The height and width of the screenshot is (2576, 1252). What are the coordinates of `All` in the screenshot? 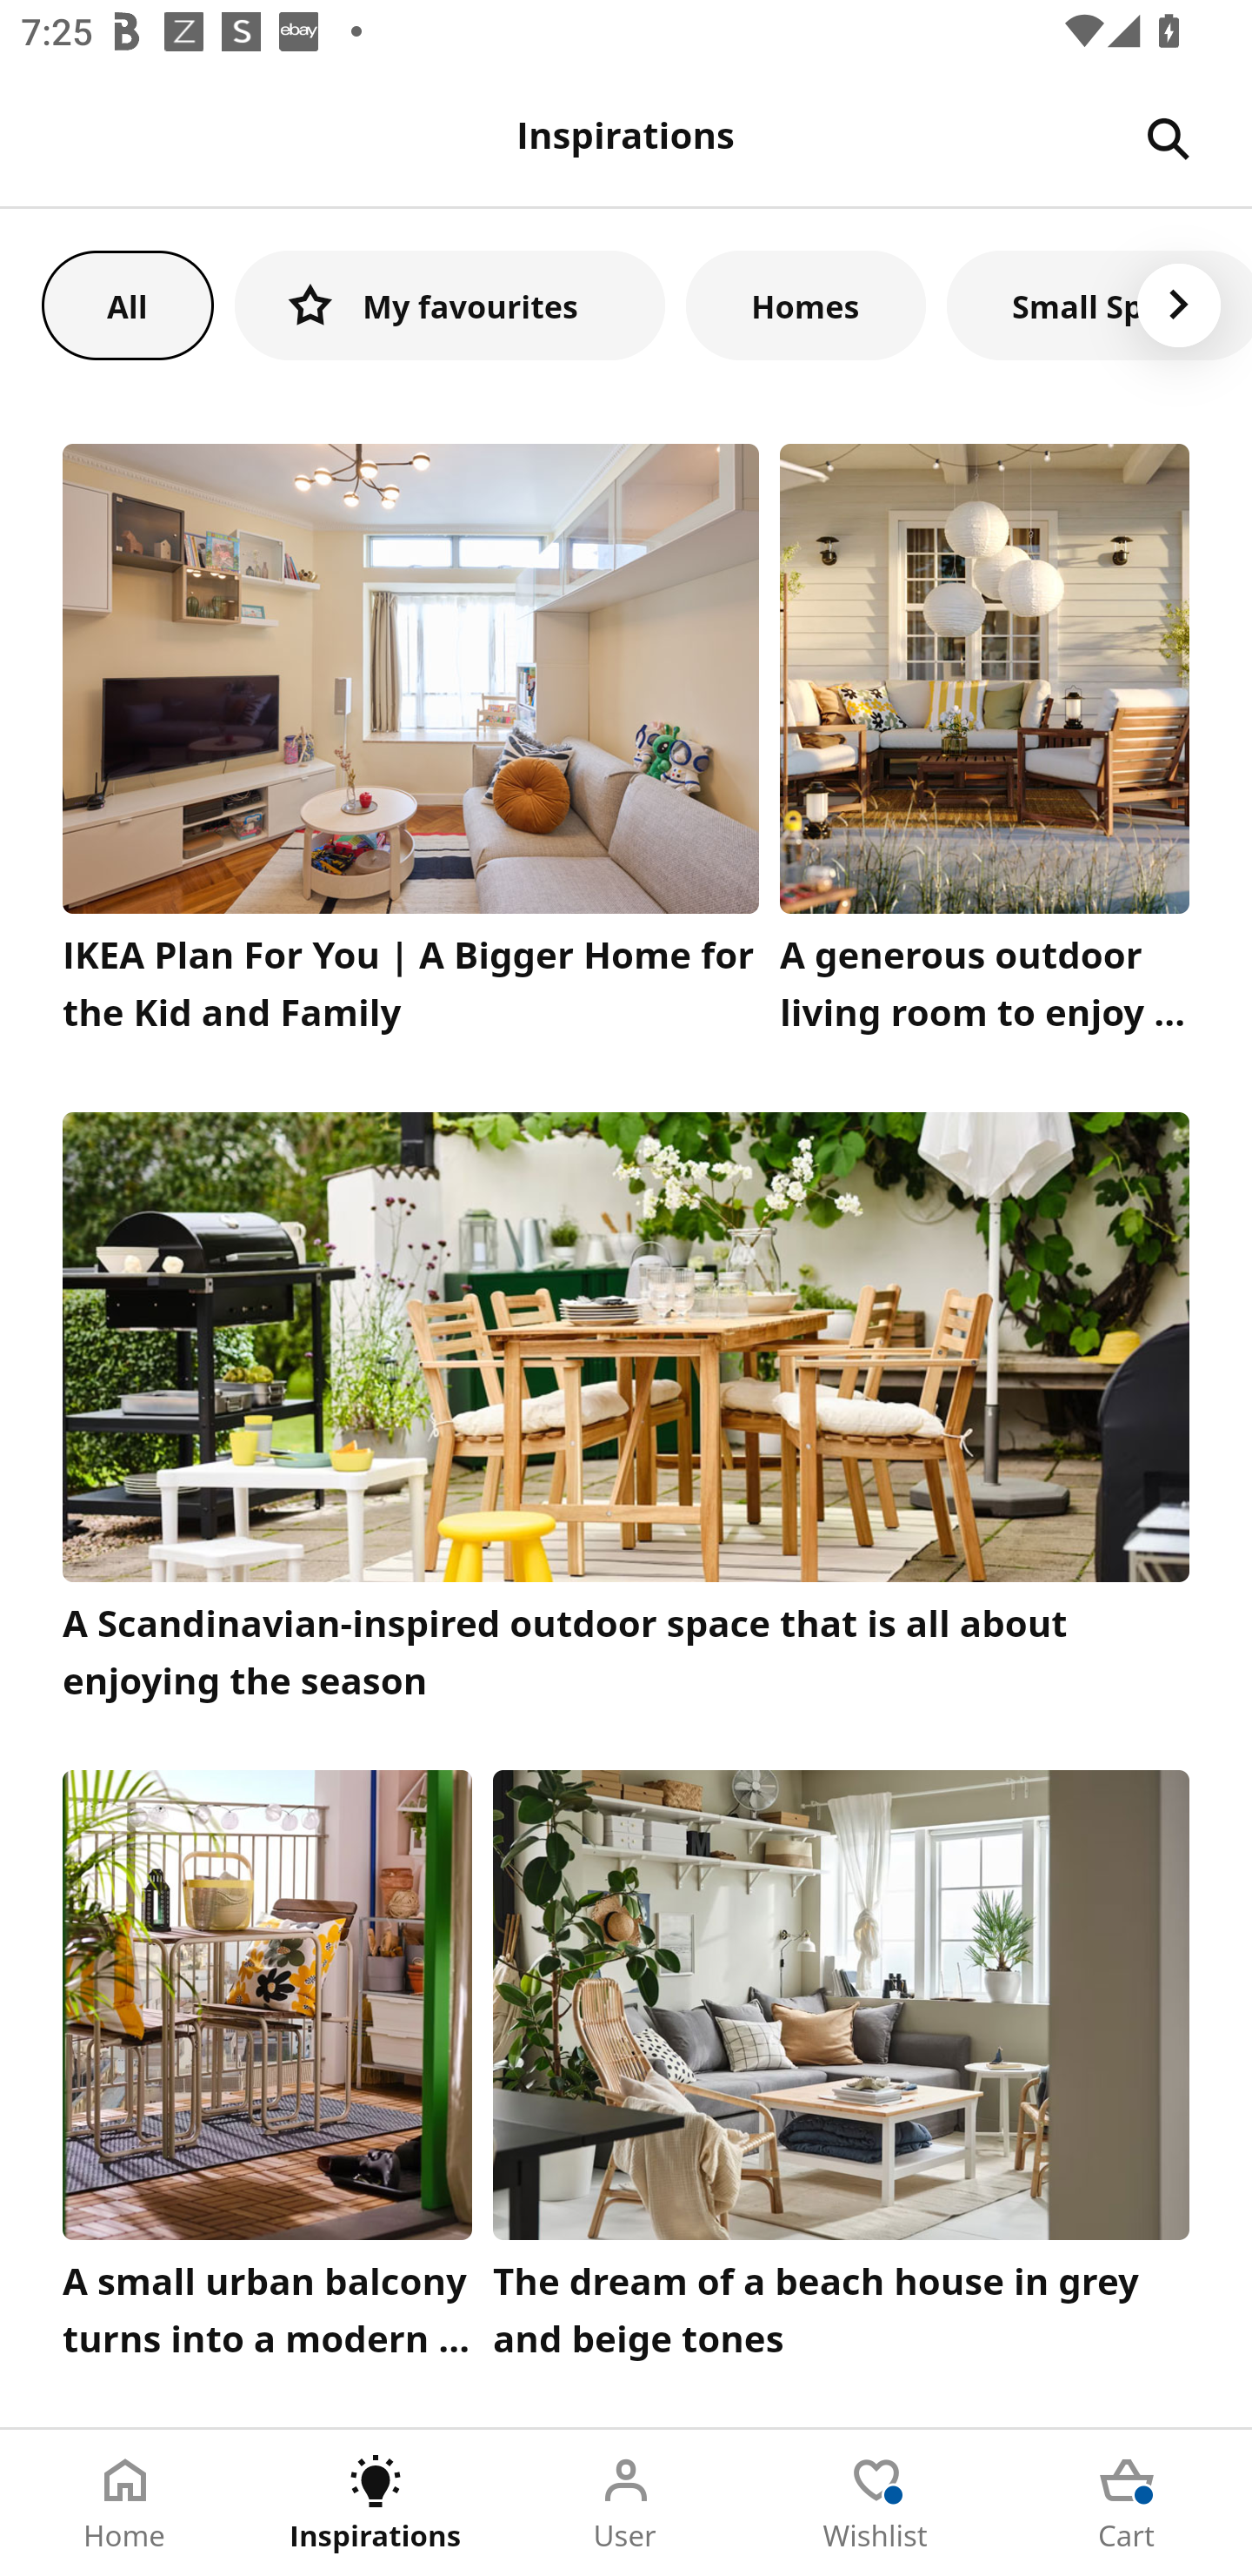 It's located at (127, 305).